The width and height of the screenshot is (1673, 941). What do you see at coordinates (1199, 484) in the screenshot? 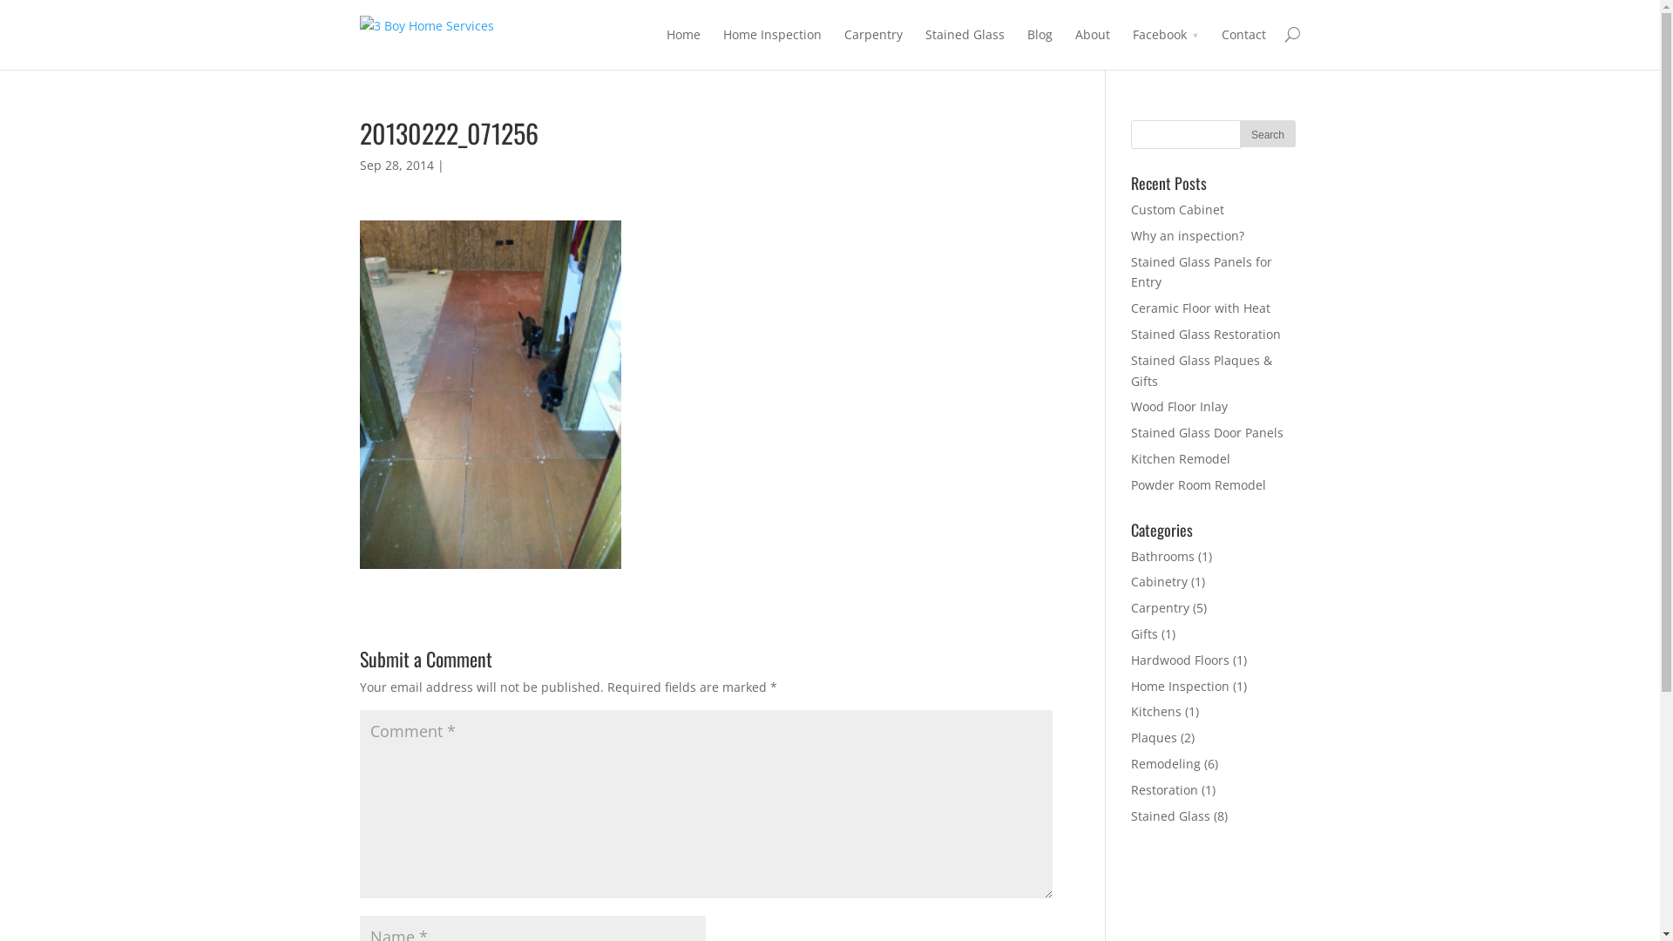
I see `Powder Room Remodel` at bounding box center [1199, 484].